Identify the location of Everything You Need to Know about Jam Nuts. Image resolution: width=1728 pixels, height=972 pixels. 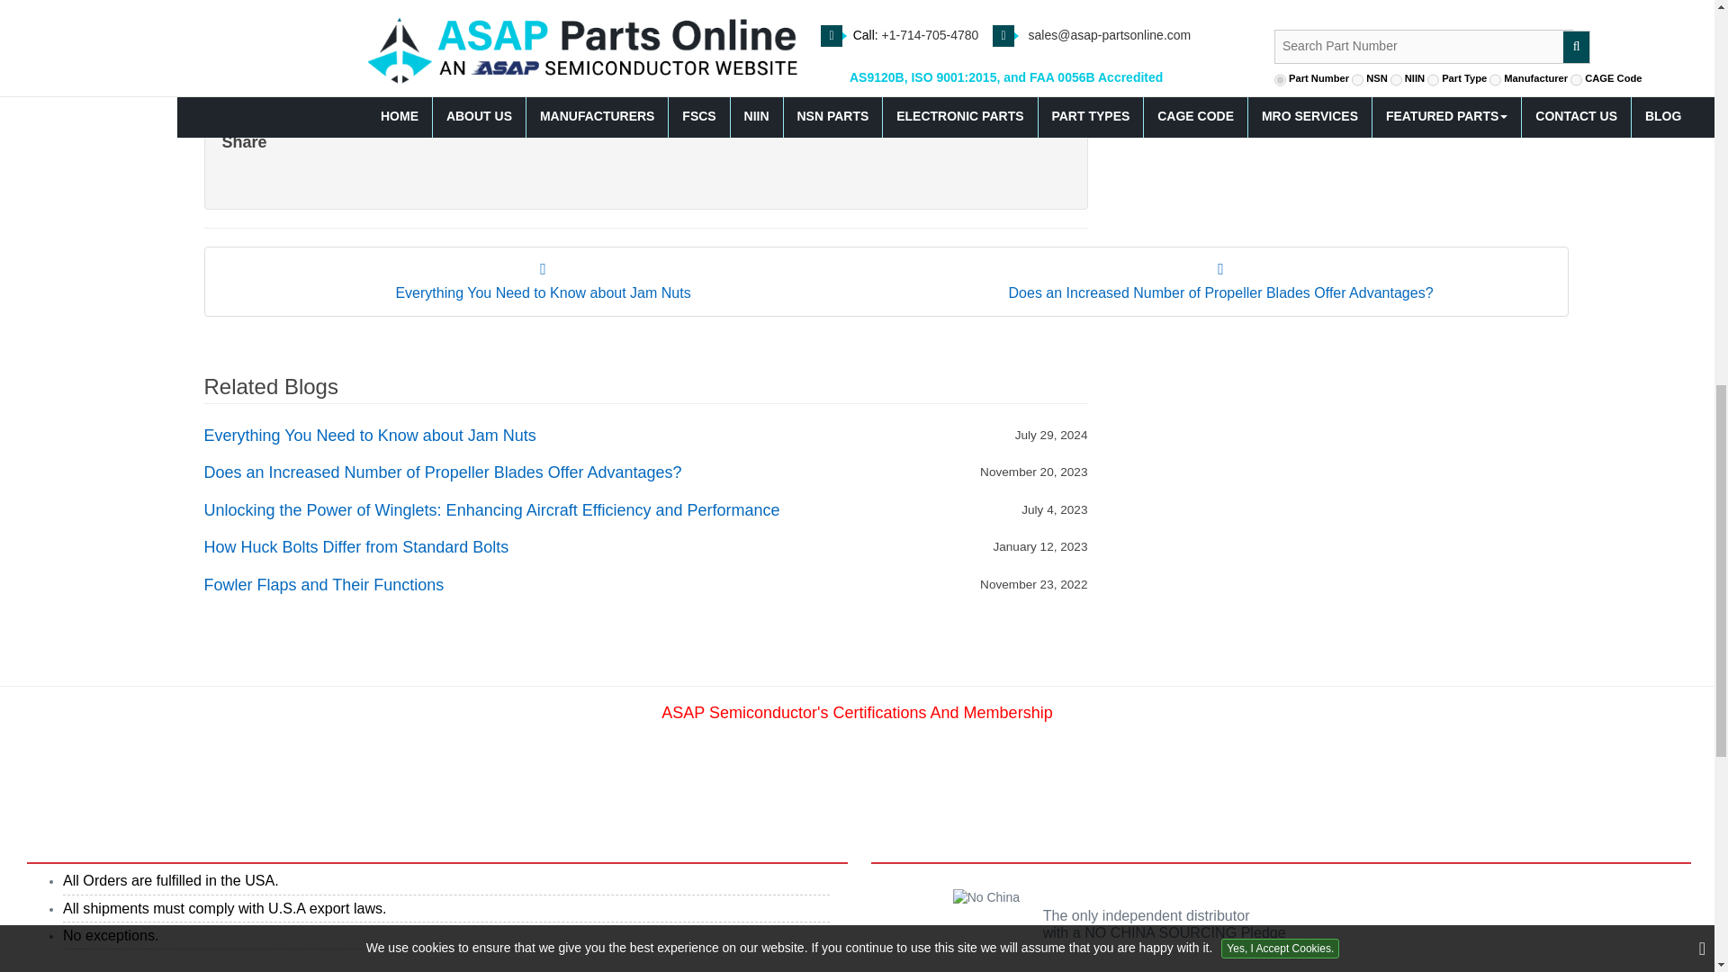
(369, 436).